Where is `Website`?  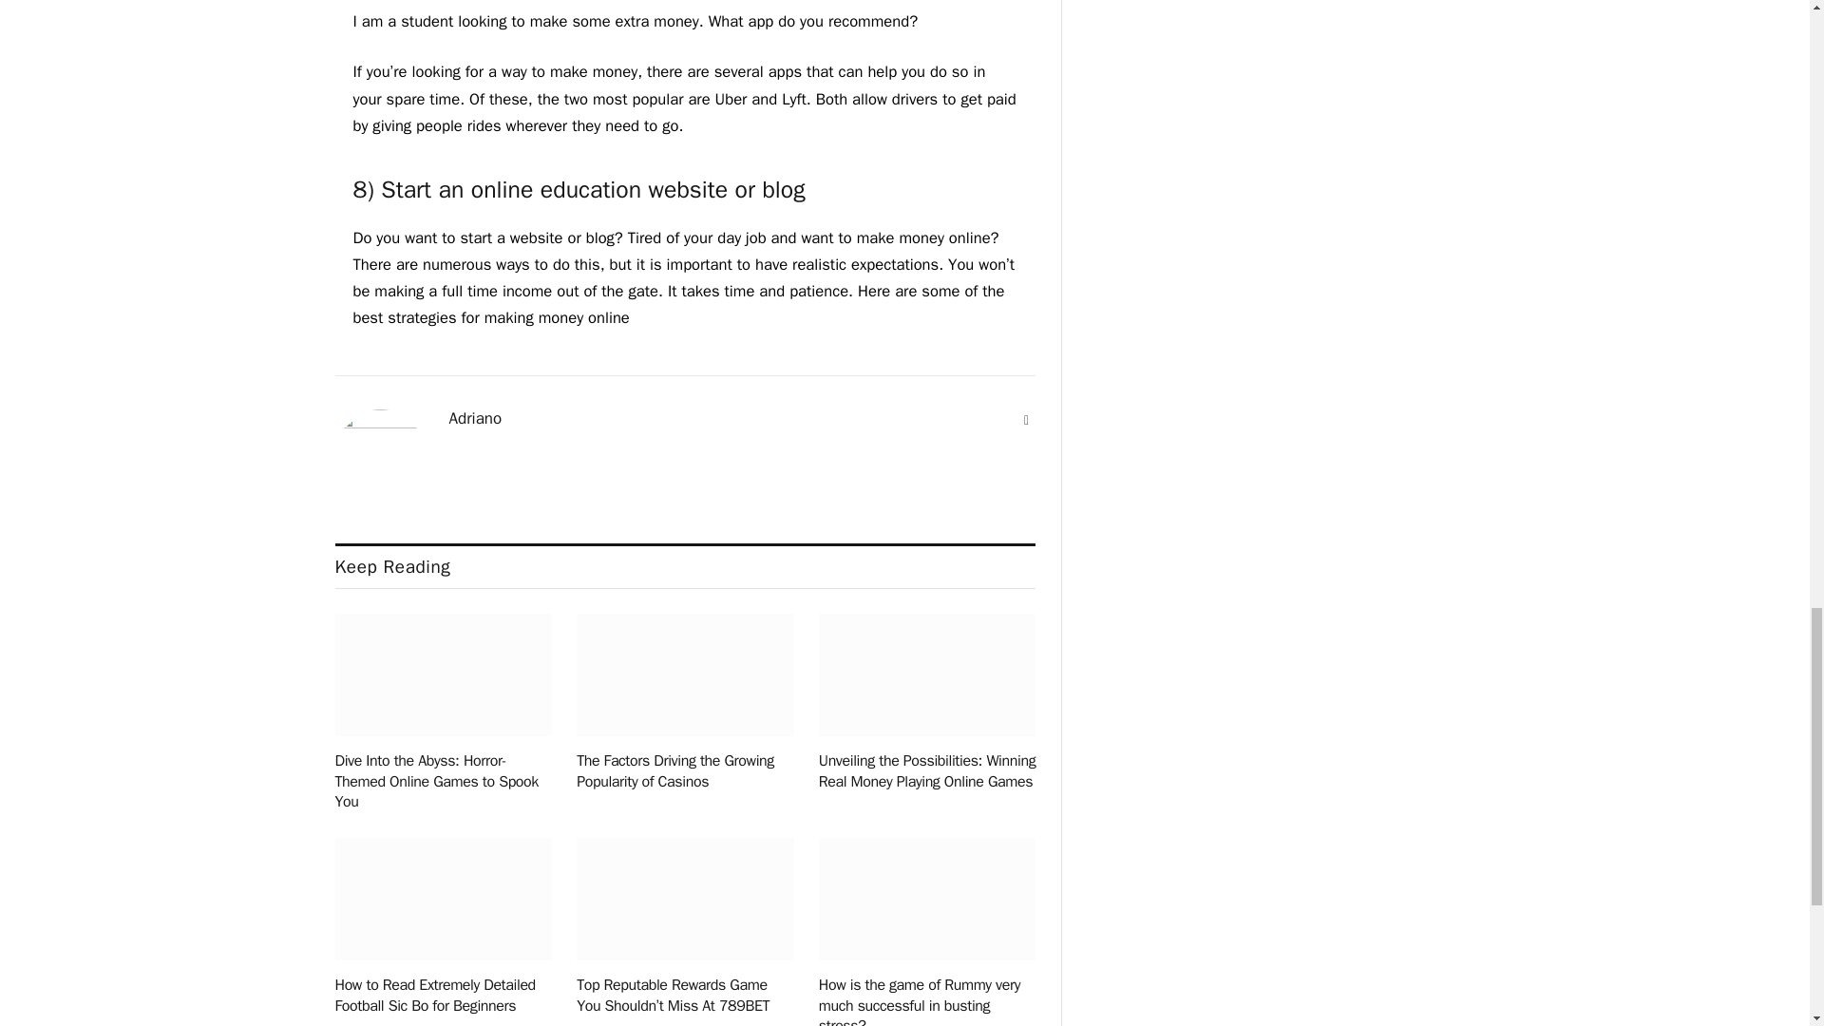 Website is located at coordinates (1026, 420).